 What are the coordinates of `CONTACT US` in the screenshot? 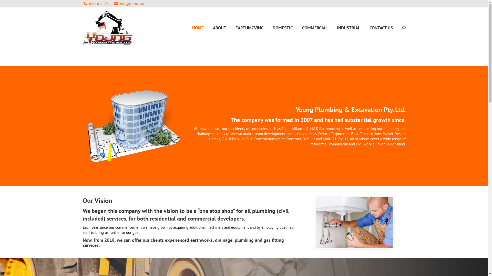 It's located at (381, 28).